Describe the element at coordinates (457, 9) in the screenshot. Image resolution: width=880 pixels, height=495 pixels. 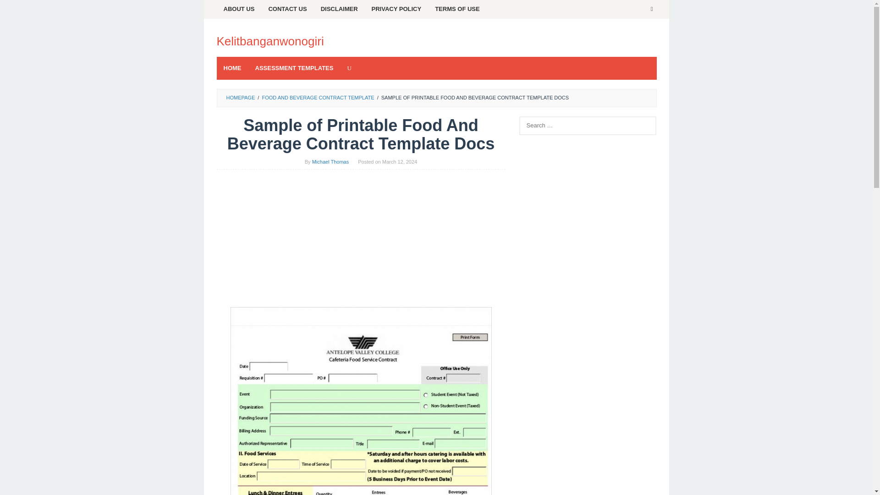
I see `TERMS OF USE` at that location.